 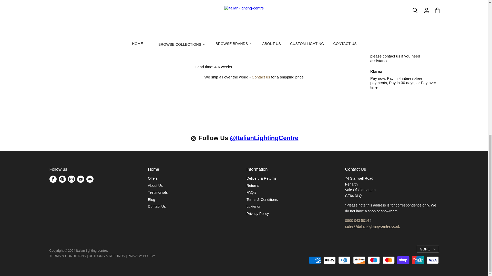 What do you see at coordinates (62, 179) in the screenshot?
I see `Pinterest` at bounding box center [62, 179].